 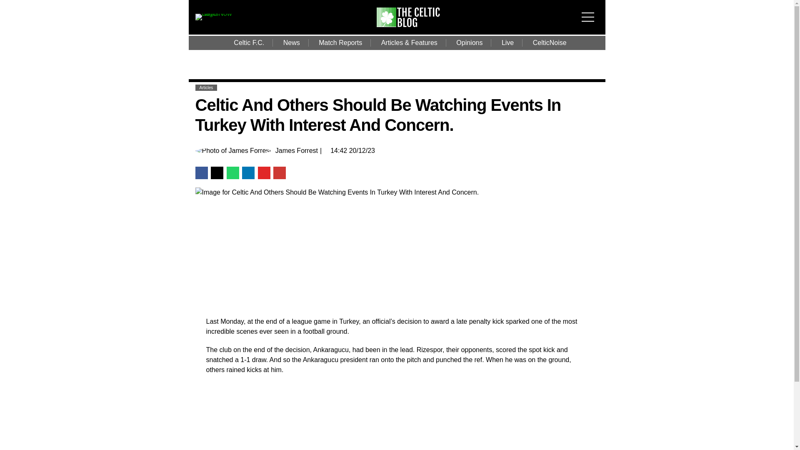 What do you see at coordinates (292, 42) in the screenshot?
I see `News` at bounding box center [292, 42].